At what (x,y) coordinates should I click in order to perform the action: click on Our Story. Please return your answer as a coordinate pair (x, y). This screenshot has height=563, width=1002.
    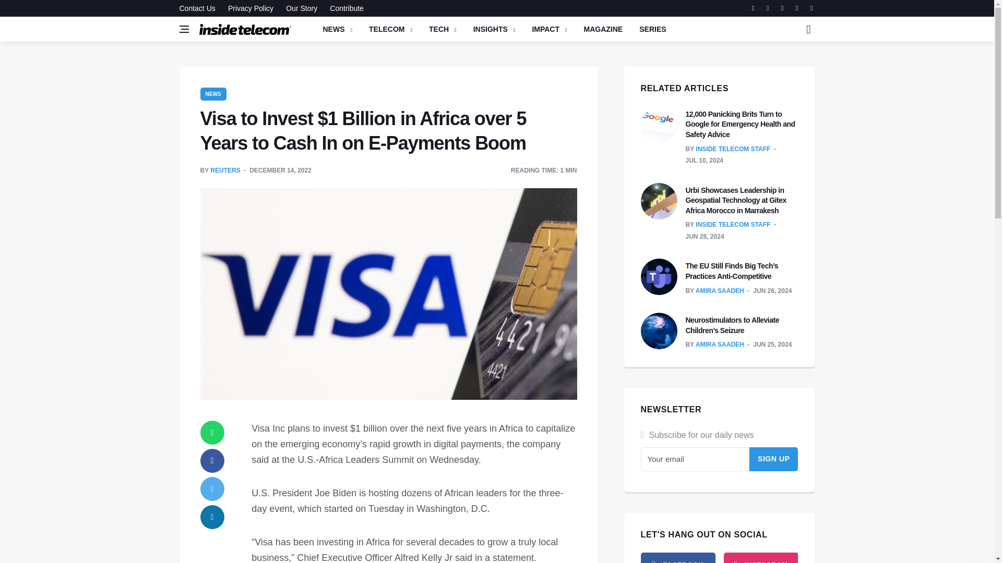
    Looking at the image, I should click on (302, 8).